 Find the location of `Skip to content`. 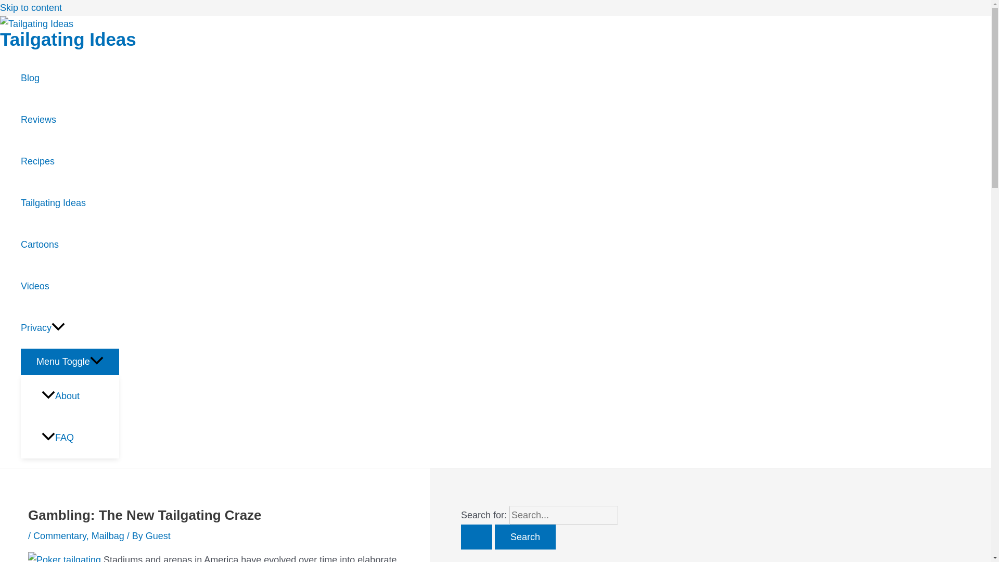

Skip to content is located at coordinates (31, 7).